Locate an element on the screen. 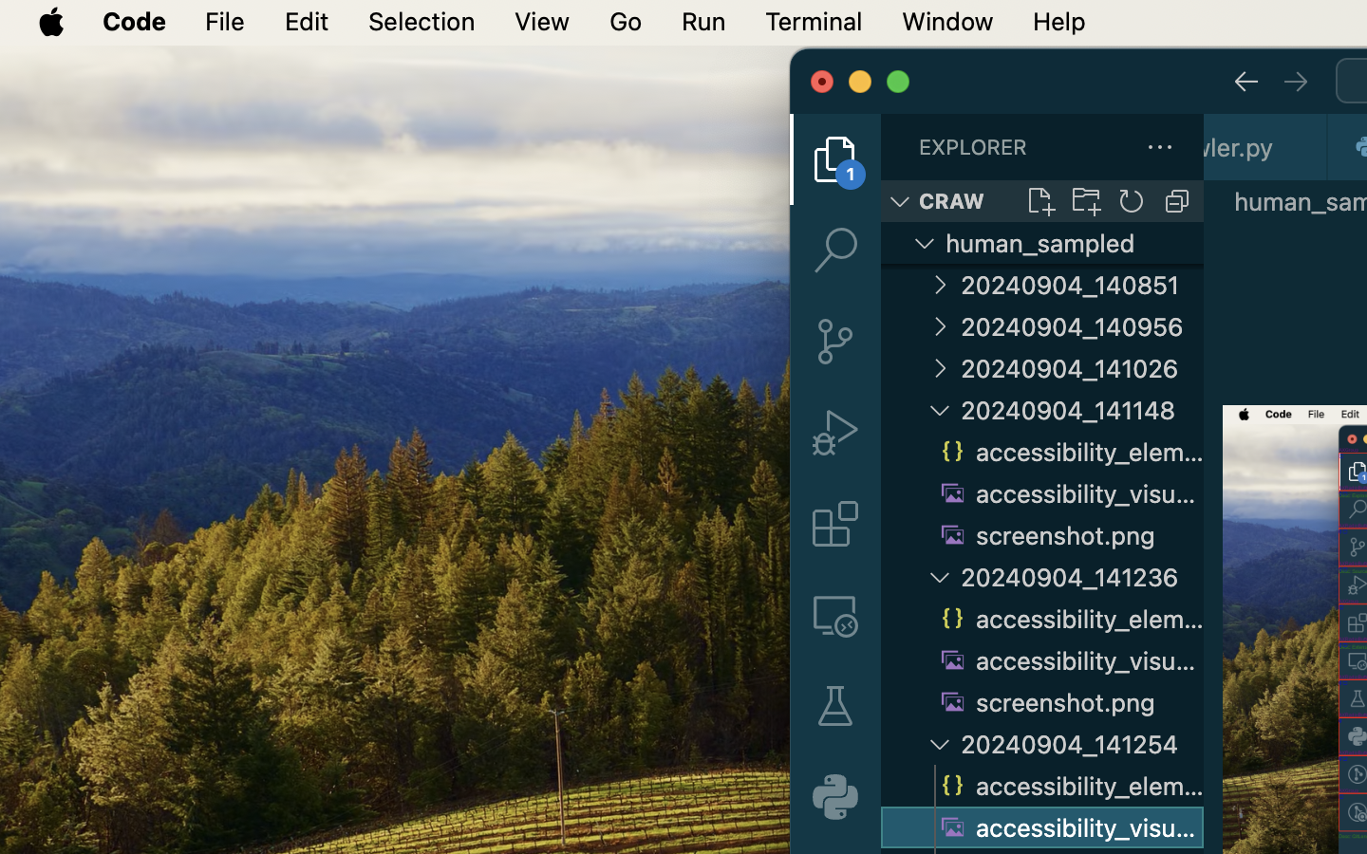 Image resolution: width=1367 pixels, height=854 pixels.  is located at coordinates (835, 251).